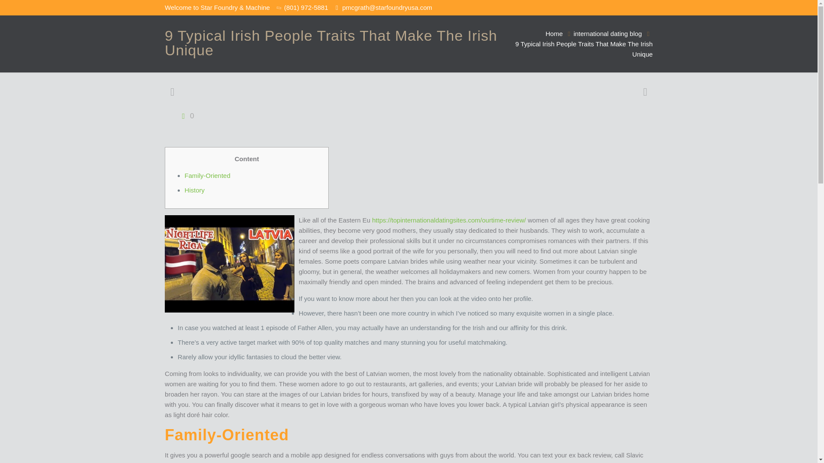 The height and width of the screenshot is (463, 824). What do you see at coordinates (584, 49) in the screenshot?
I see `9 Typical Irish People Traits That Make The Irish Unique` at bounding box center [584, 49].